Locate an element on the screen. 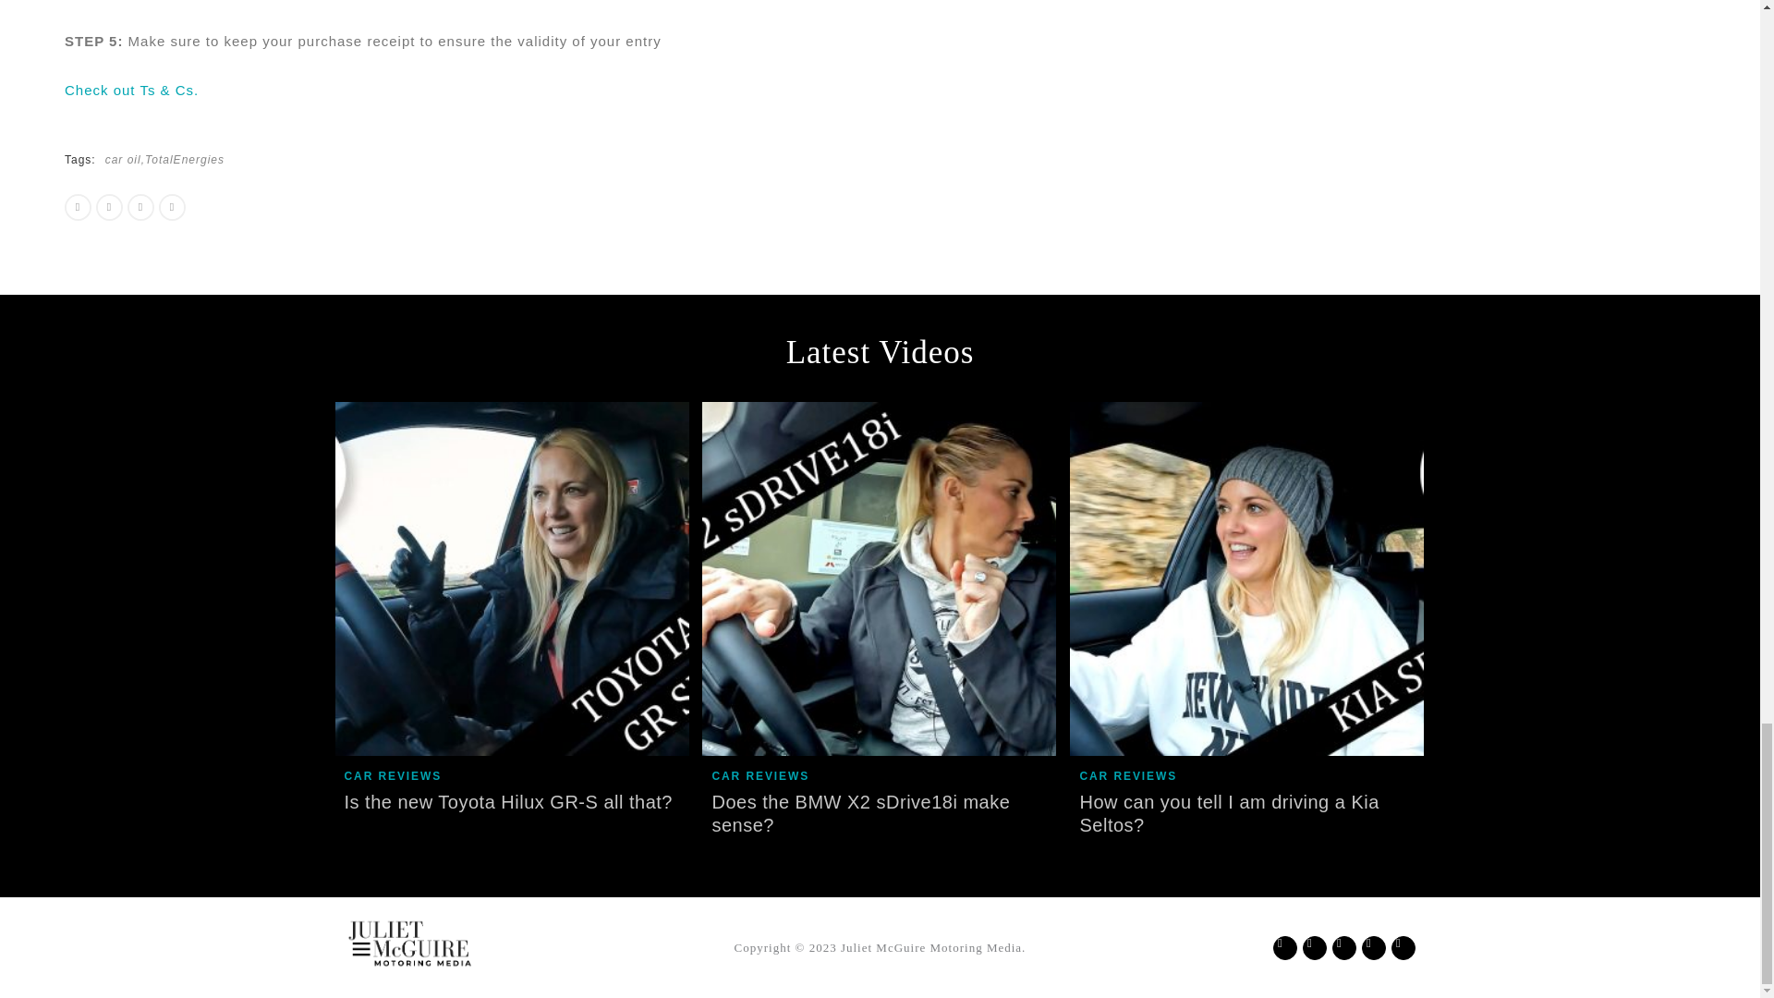 The image size is (1774, 998). Facebook is located at coordinates (395, 164).